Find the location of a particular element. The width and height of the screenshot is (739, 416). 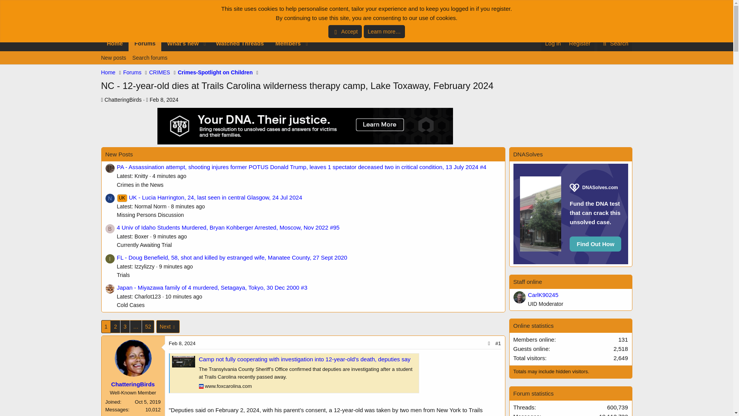

Jul 27, 2024 at 2:29 PM is located at coordinates (184, 297).